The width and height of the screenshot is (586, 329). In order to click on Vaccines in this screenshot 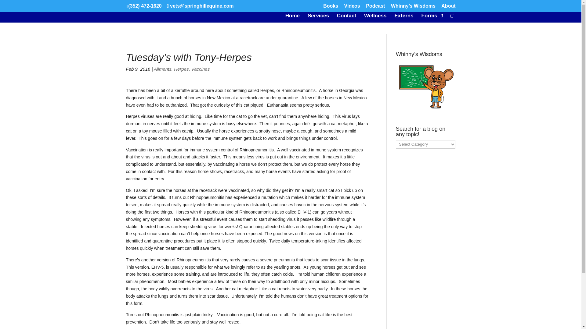, I will do `click(201, 69)`.